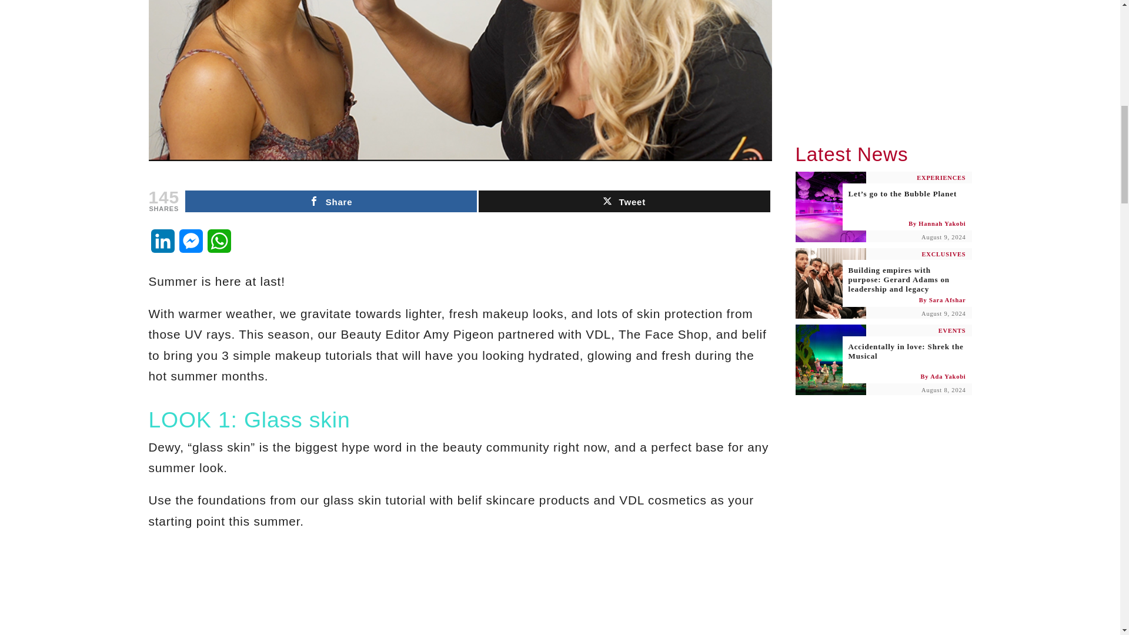  What do you see at coordinates (330, 201) in the screenshot?
I see `Share` at bounding box center [330, 201].